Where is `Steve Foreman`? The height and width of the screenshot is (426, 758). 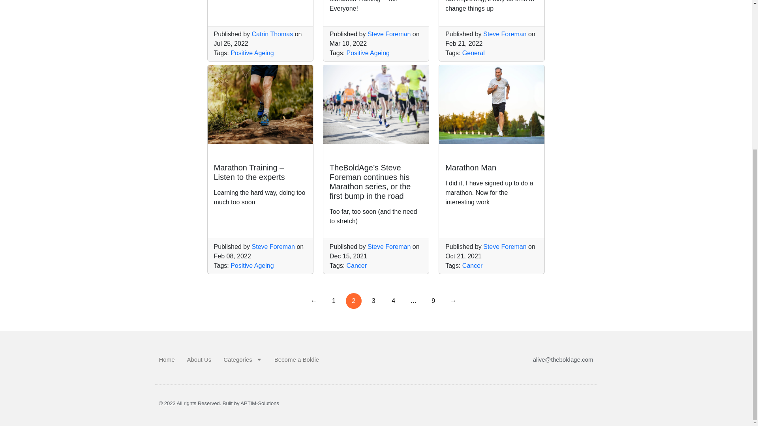
Steve Foreman is located at coordinates (389, 34).